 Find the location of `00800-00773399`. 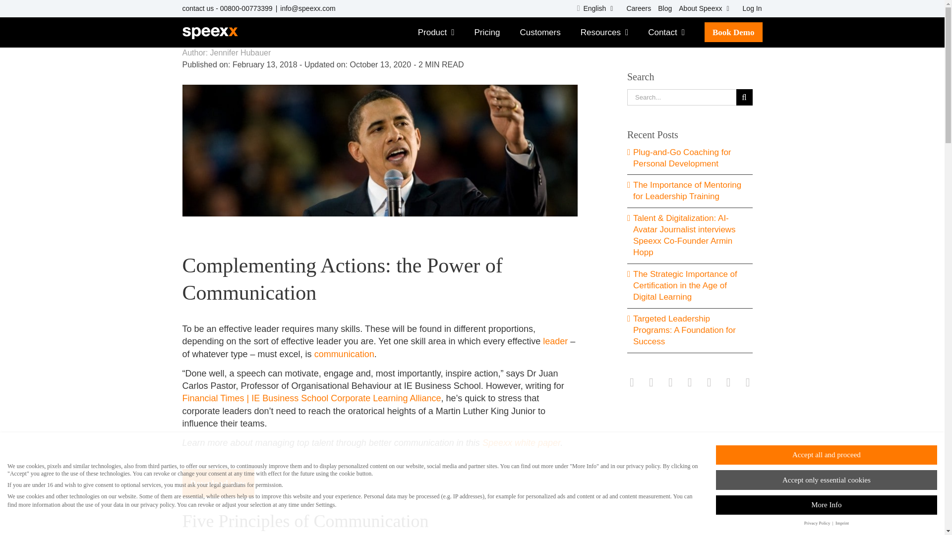

00800-00773399 is located at coordinates (246, 8).